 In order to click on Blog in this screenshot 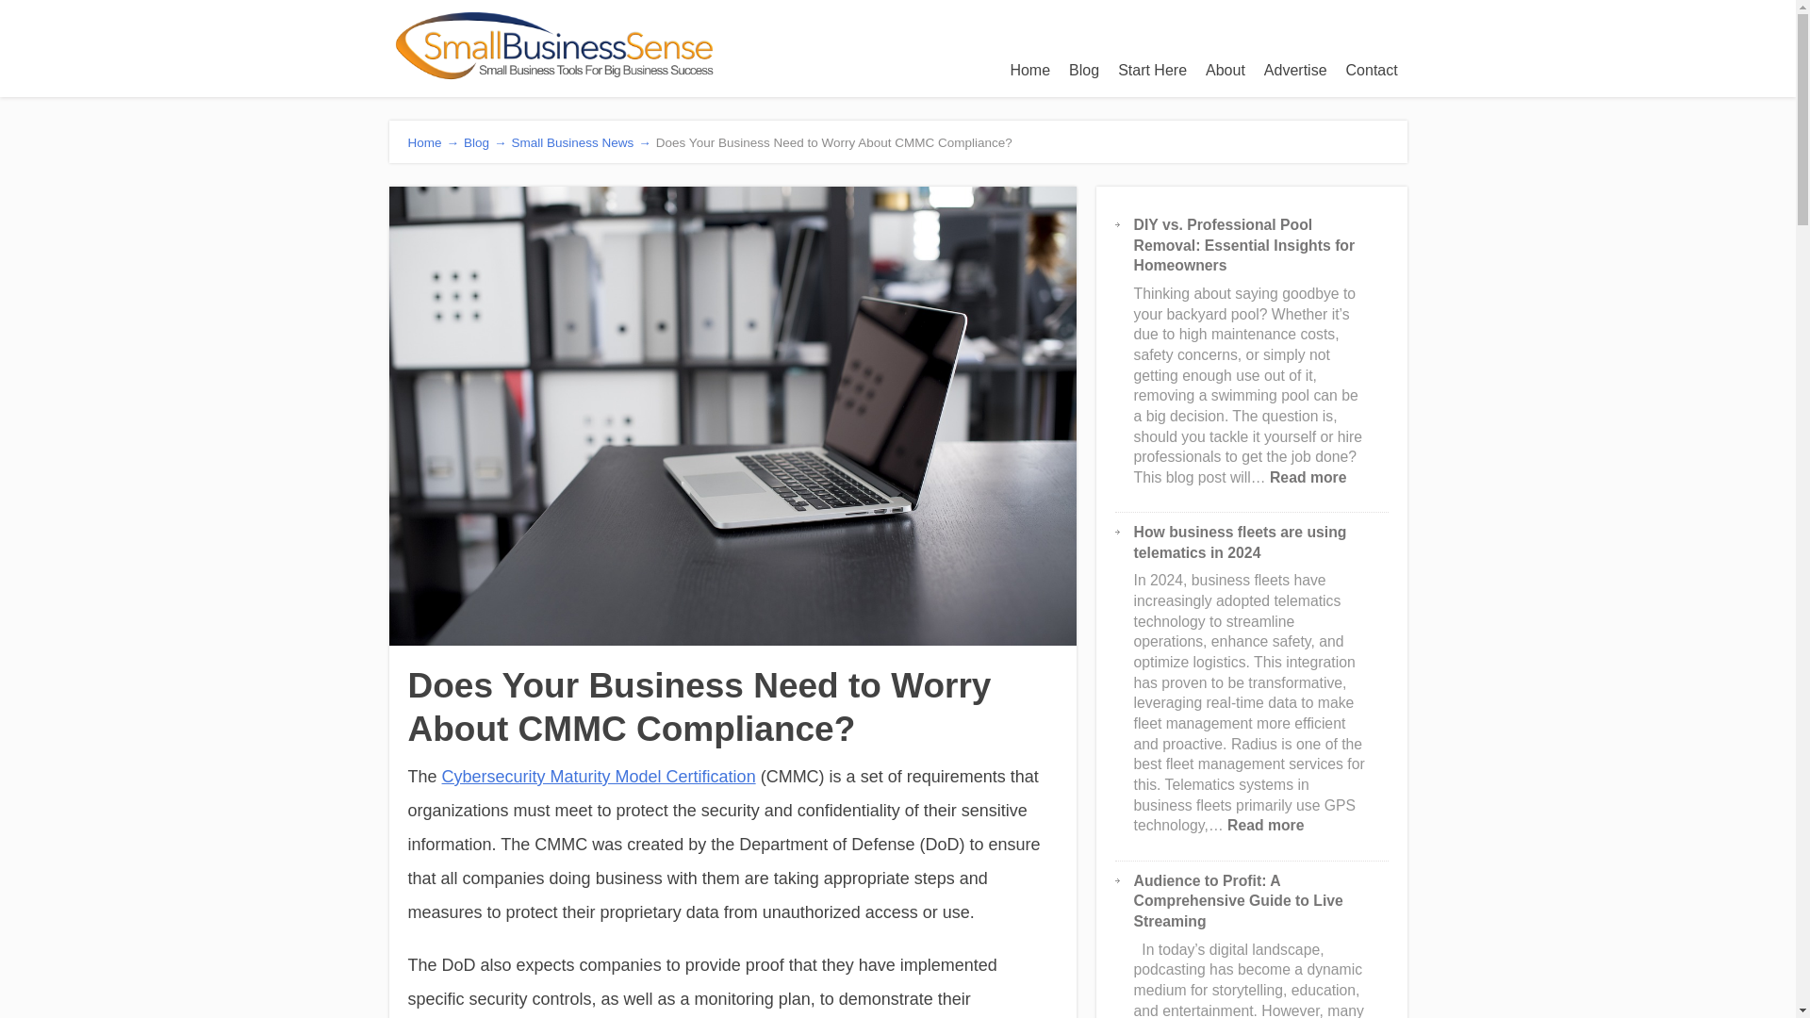, I will do `click(1083, 70)`.